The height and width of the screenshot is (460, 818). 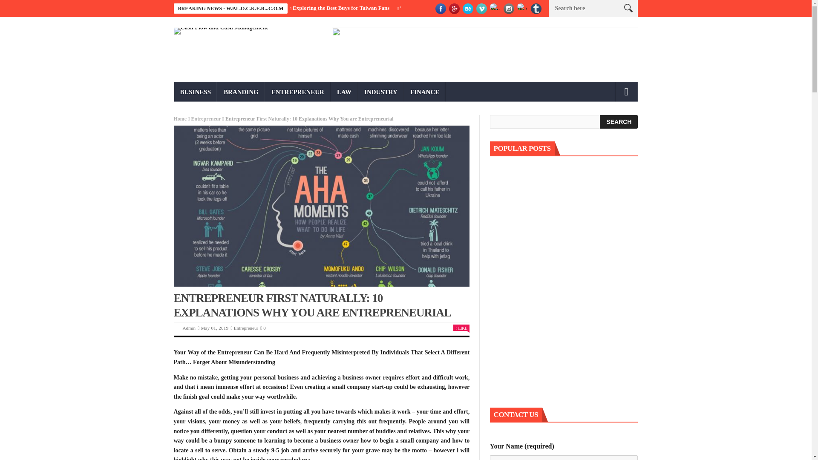 What do you see at coordinates (189, 328) in the screenshot?
I see `Admin` at bounding box center [189, 328].